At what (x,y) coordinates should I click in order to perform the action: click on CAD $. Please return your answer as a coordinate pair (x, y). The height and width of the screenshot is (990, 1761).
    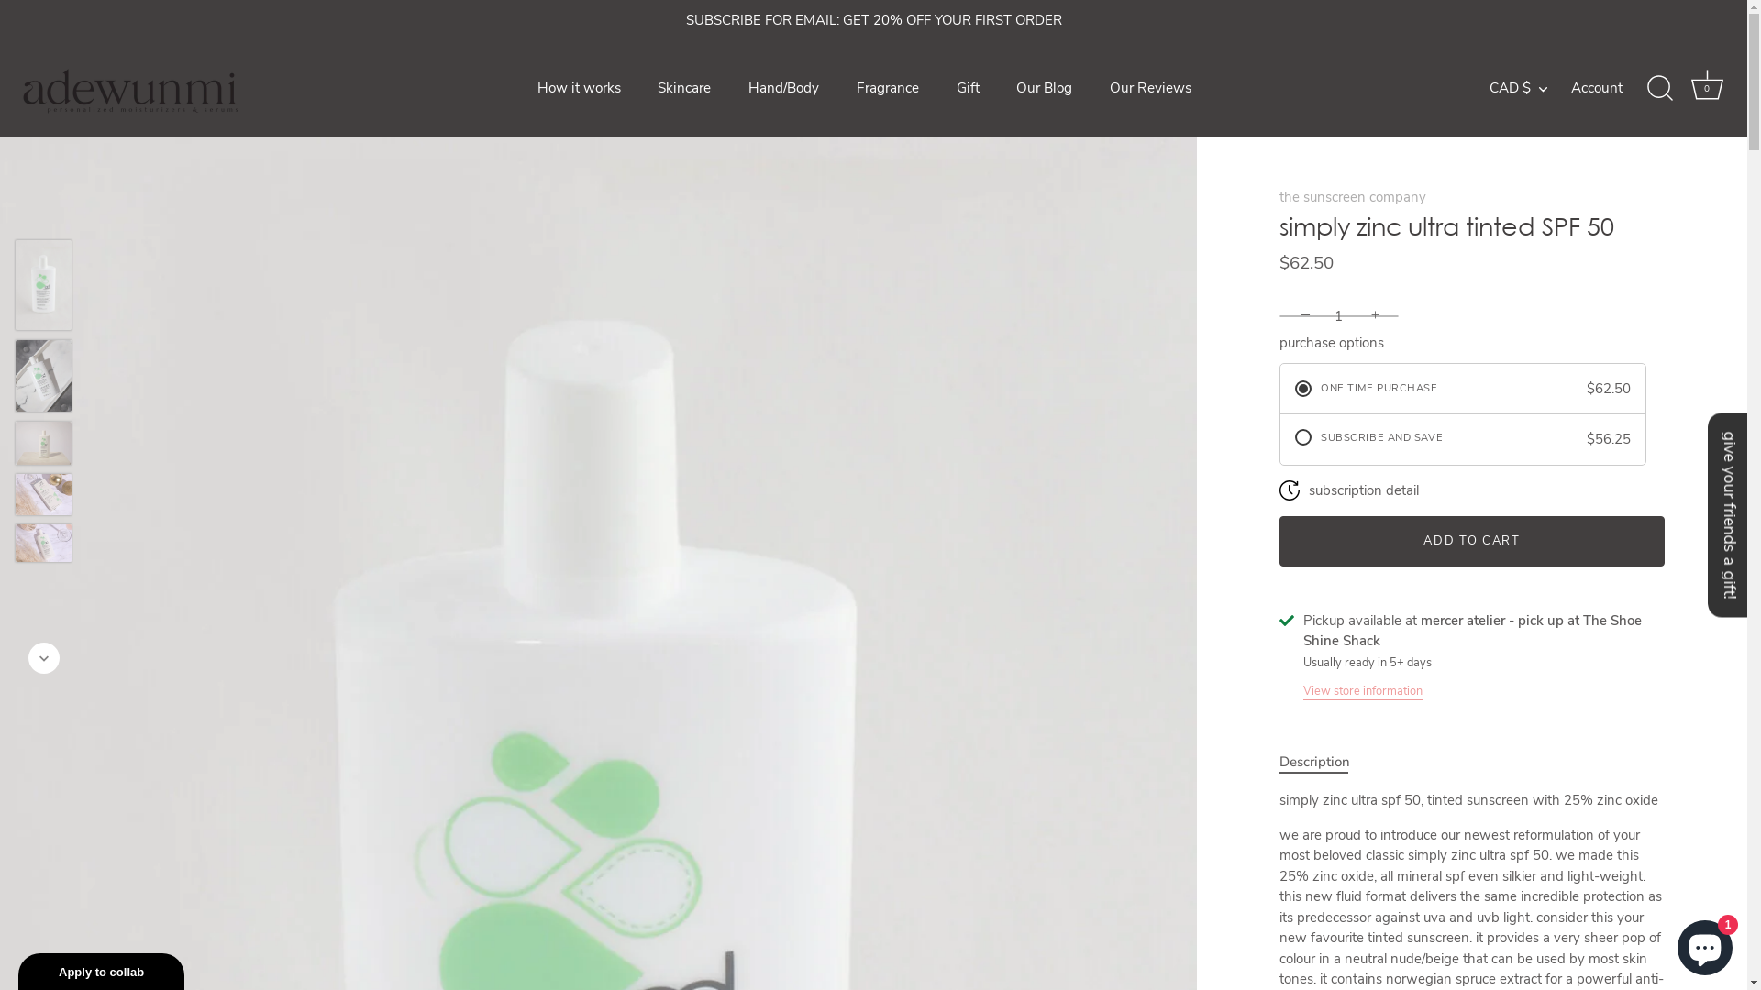
    Looking at the image, I should click on (1528, 88).